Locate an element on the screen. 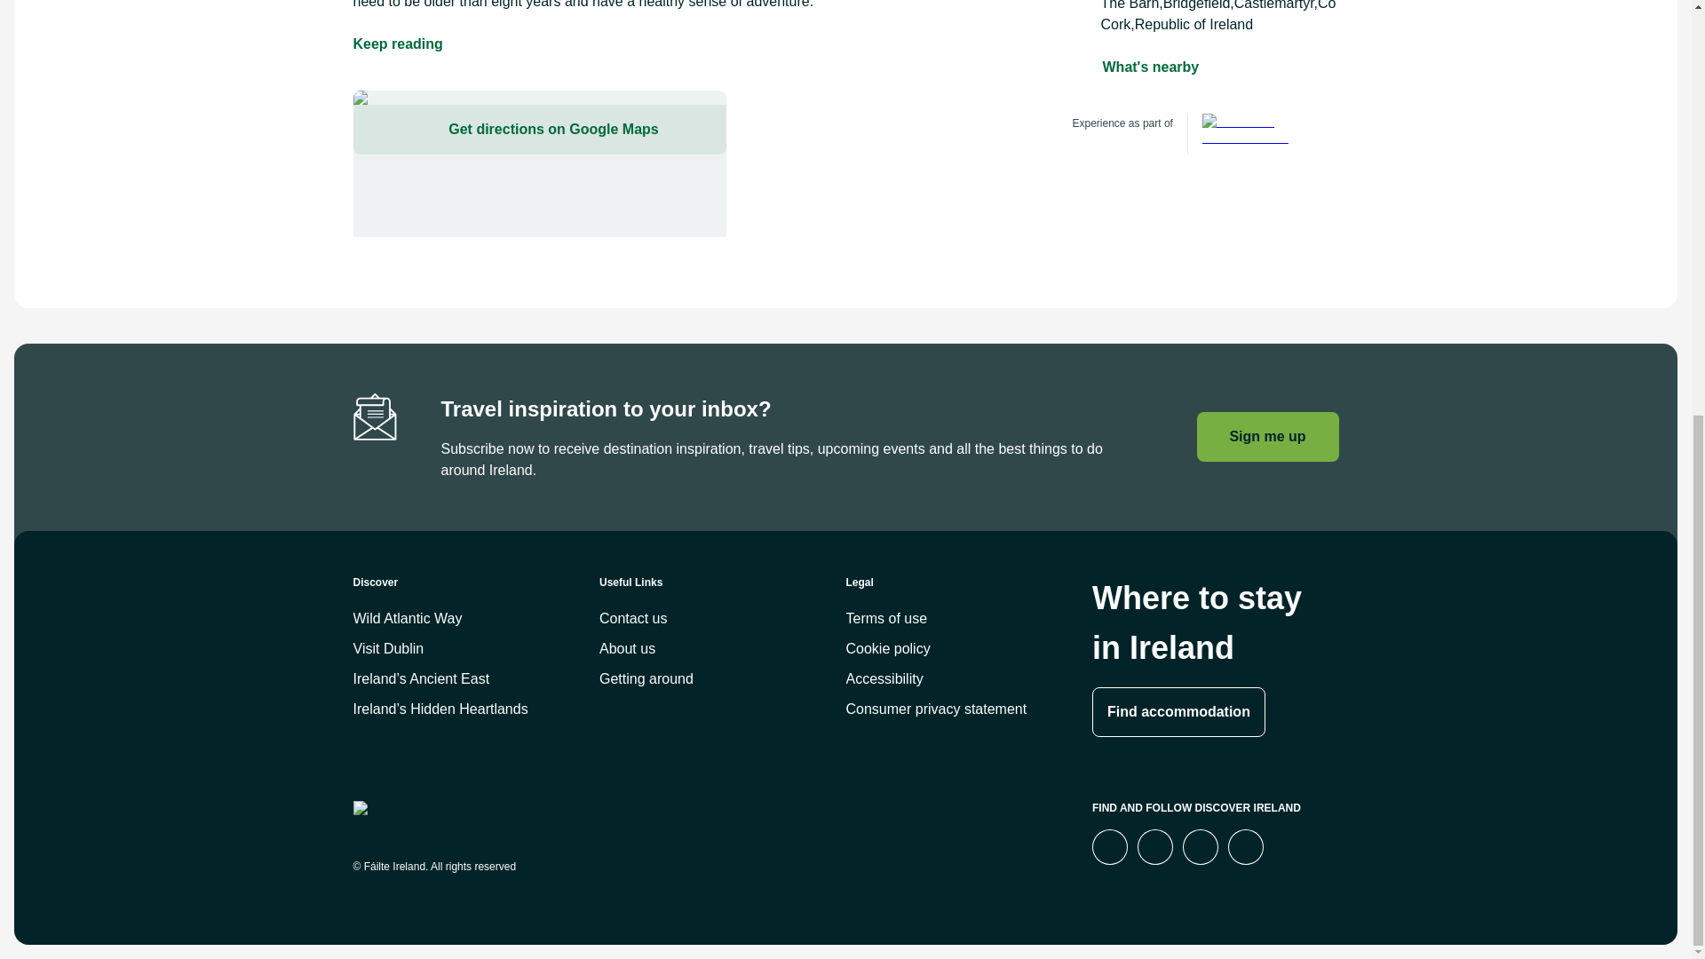  Discover is located at coordinates (476, 590).